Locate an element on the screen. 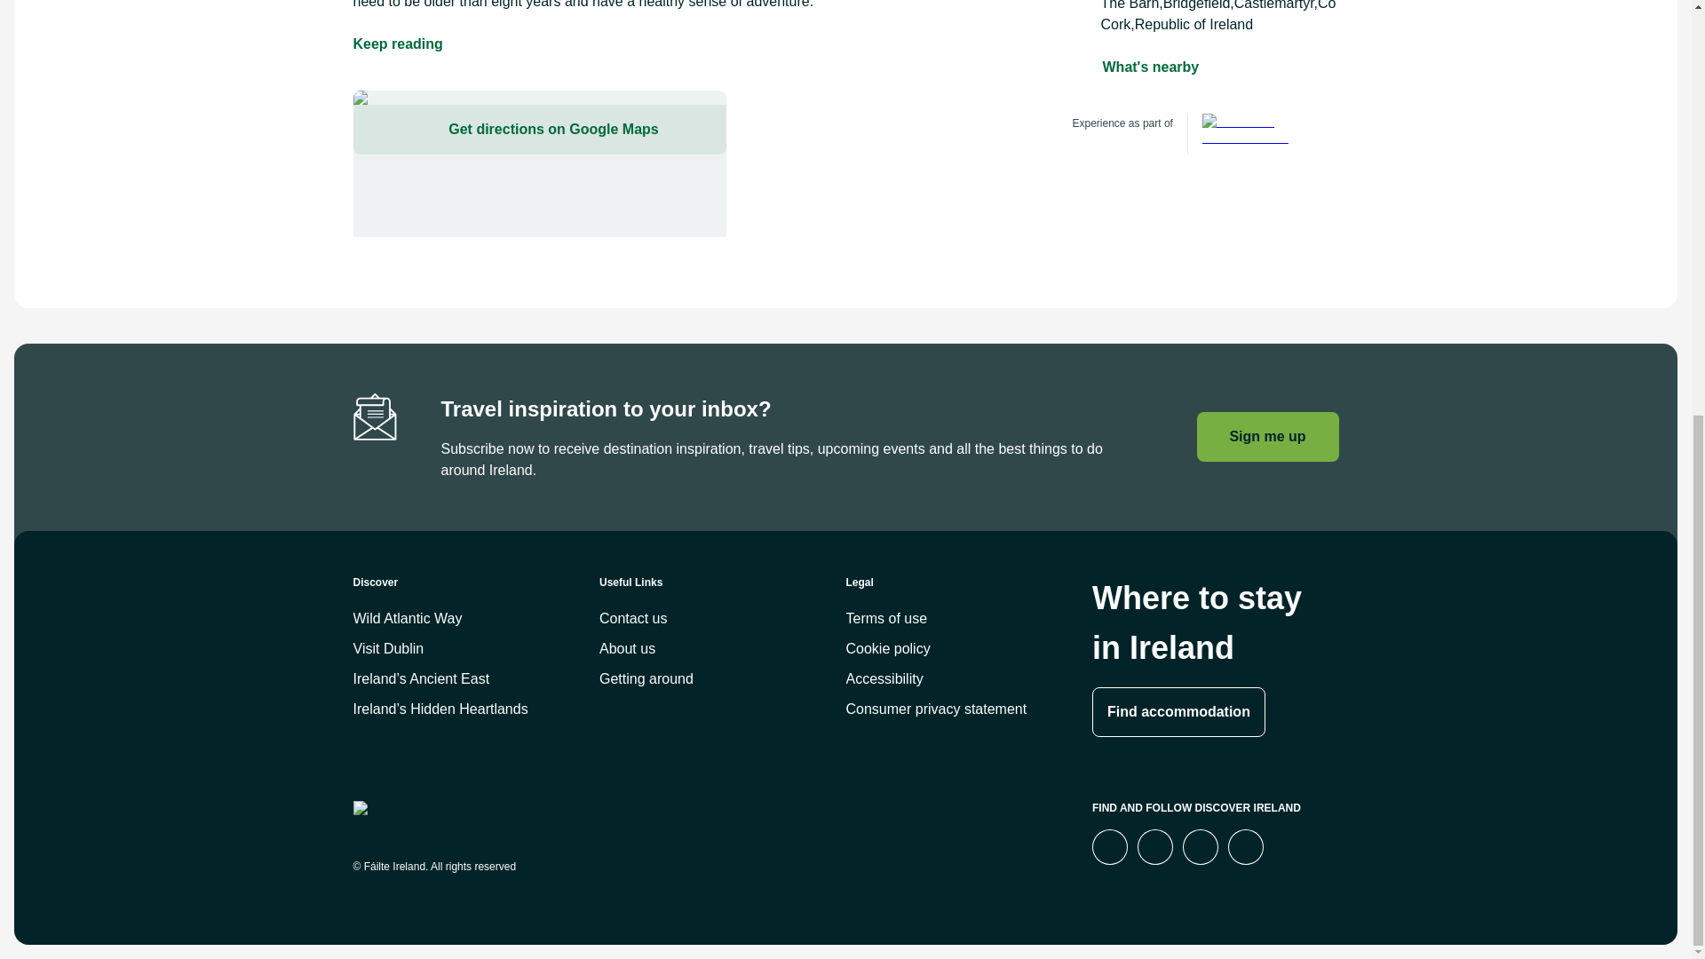  Discover is located at coordinates (476, 590).